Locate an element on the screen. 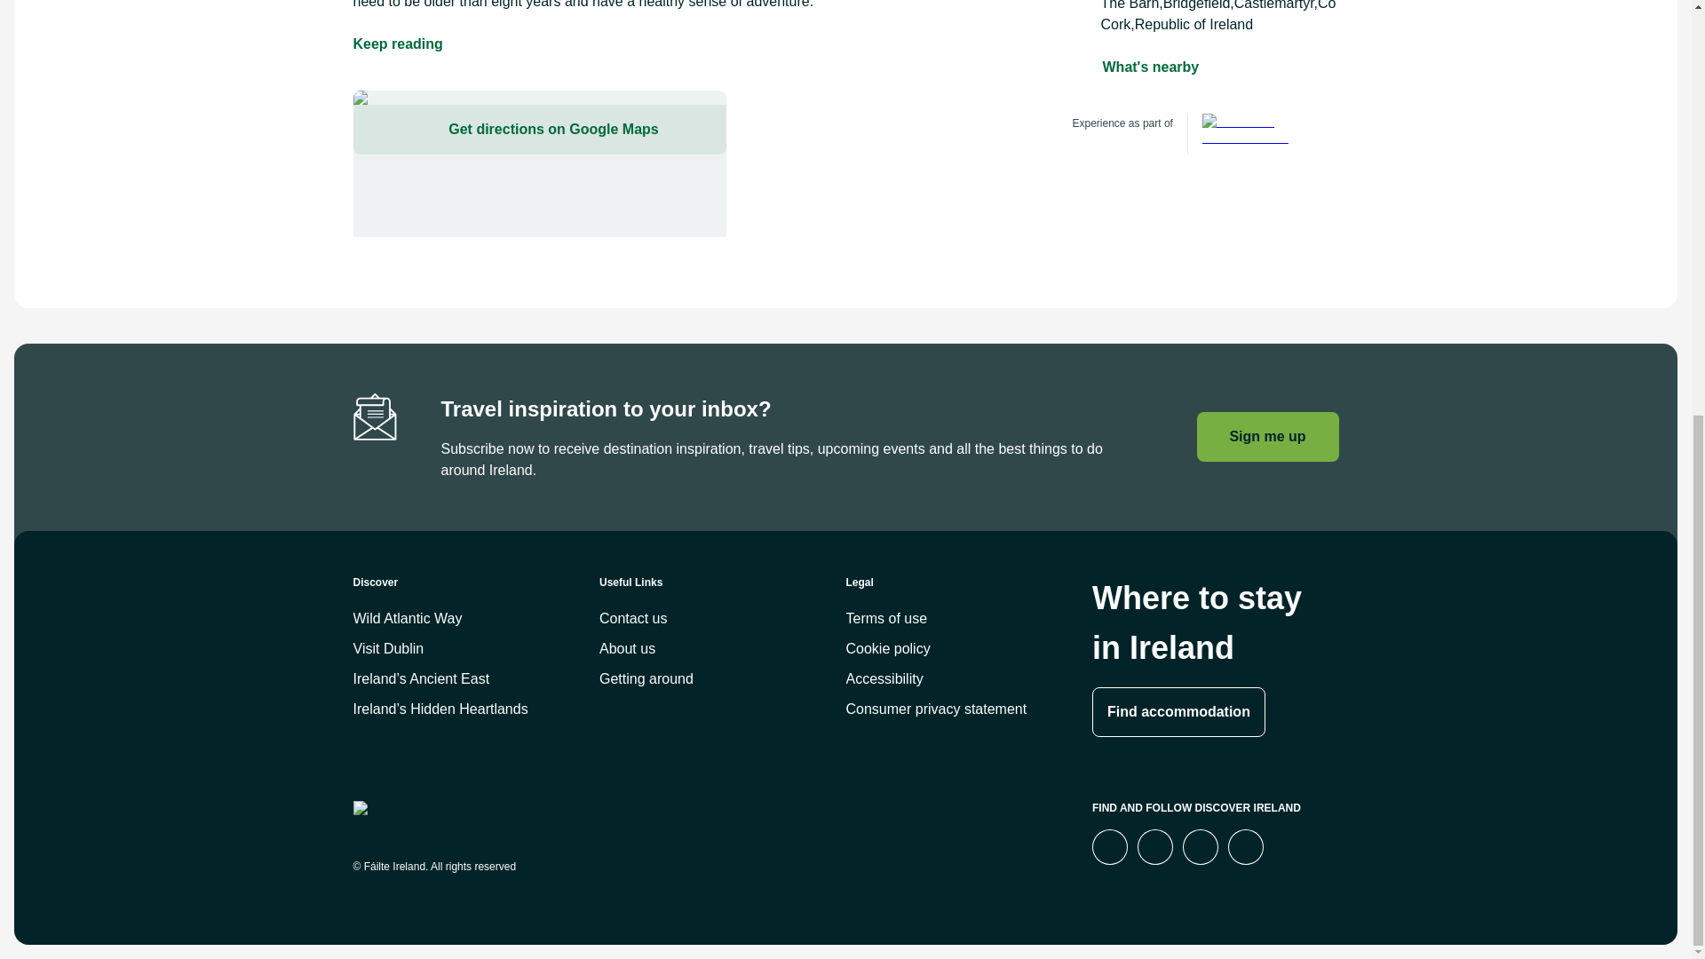  Discover is located at coordinates (476, 590).